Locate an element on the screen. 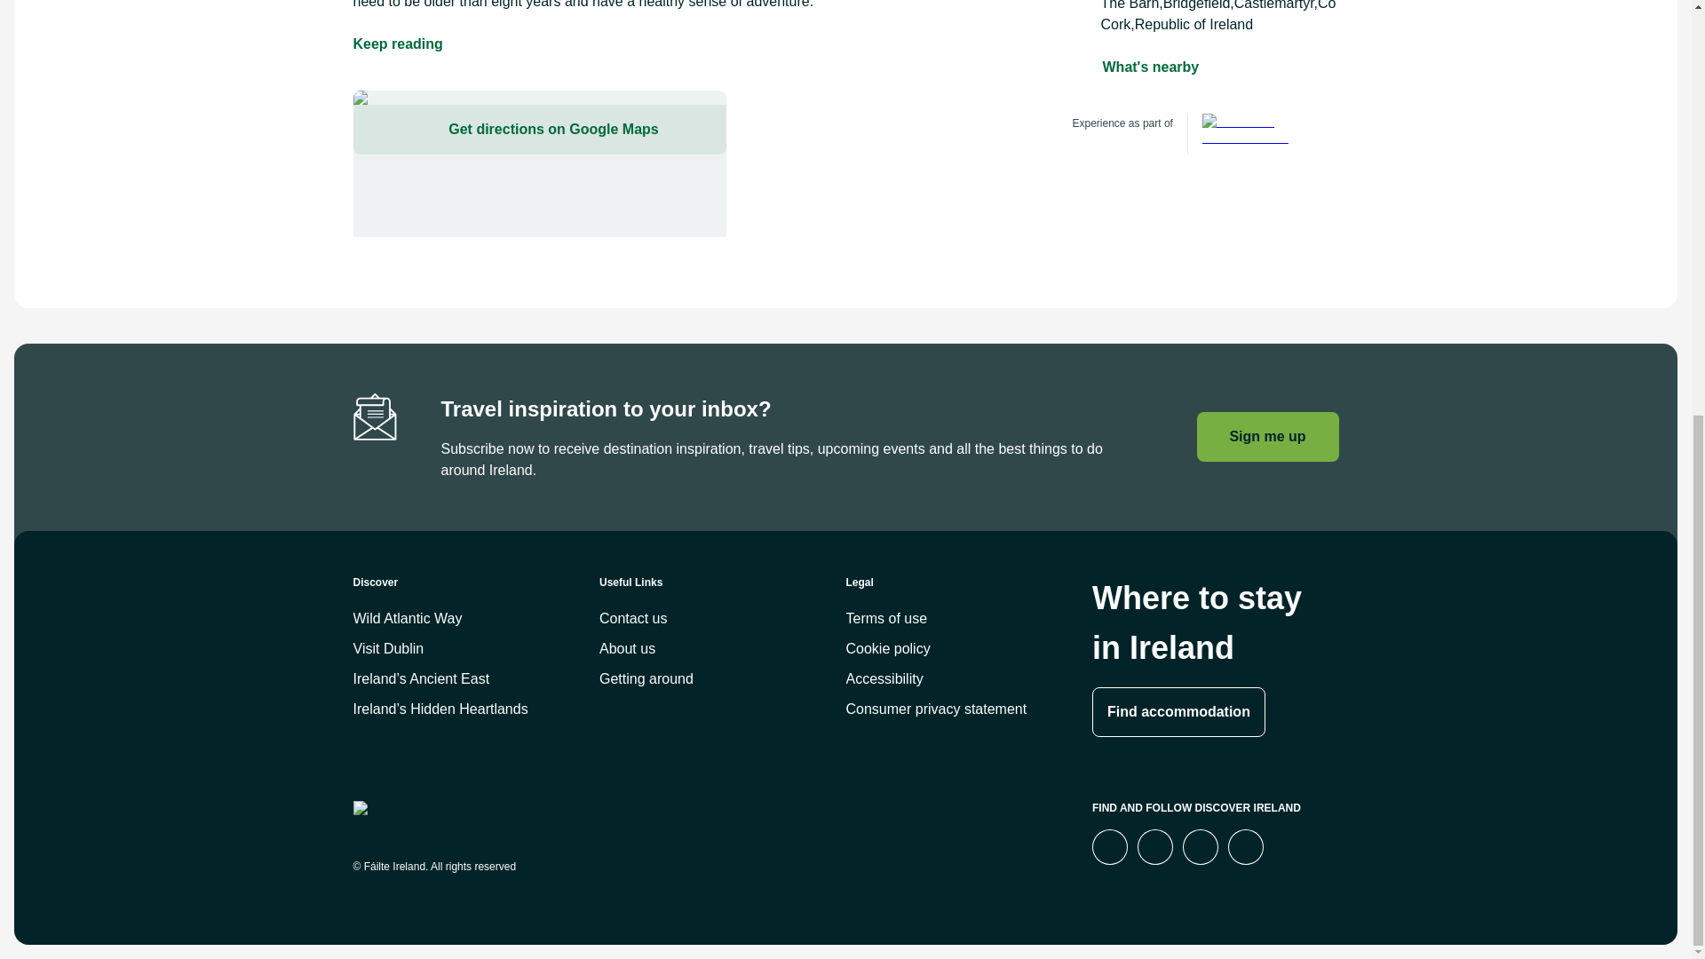  Discover is located at coordinates (476, 590).